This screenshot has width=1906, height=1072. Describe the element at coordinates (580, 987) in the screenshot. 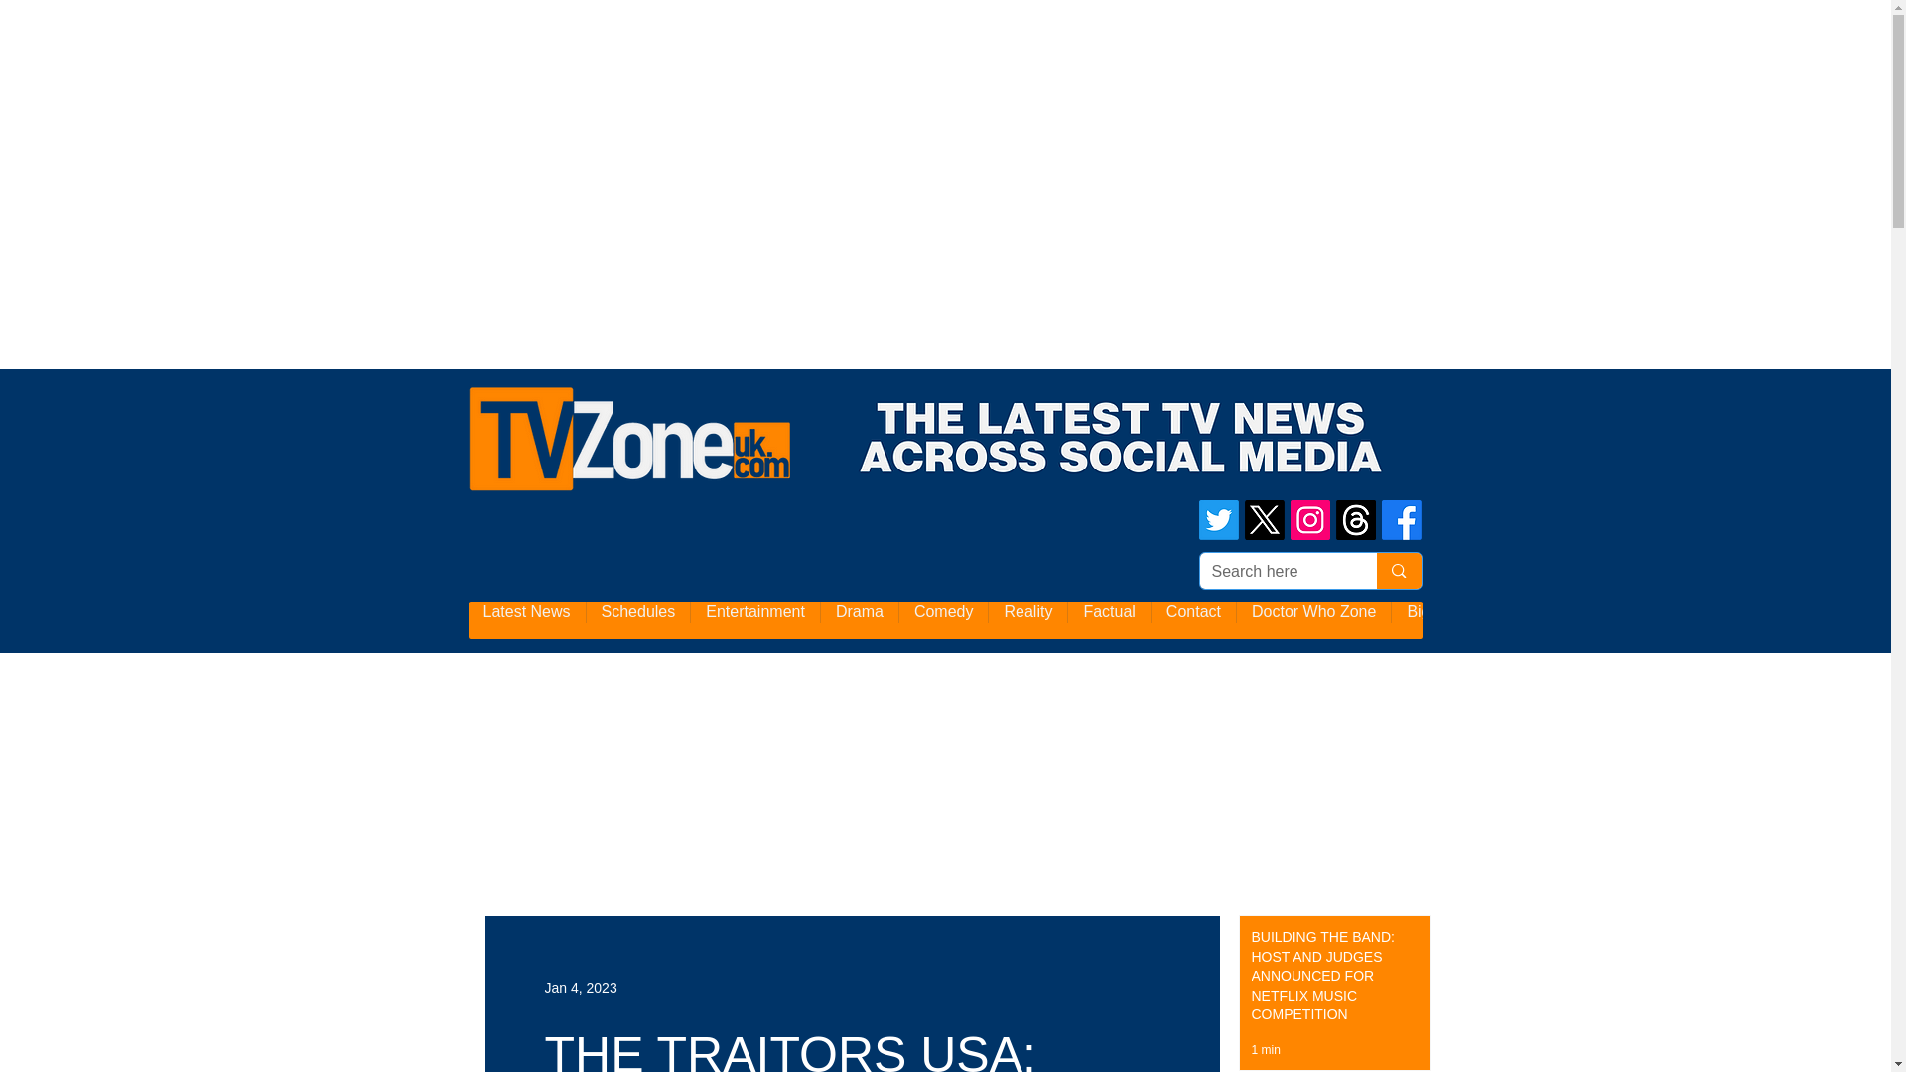

I see `Jan 4, 2023` at that location.